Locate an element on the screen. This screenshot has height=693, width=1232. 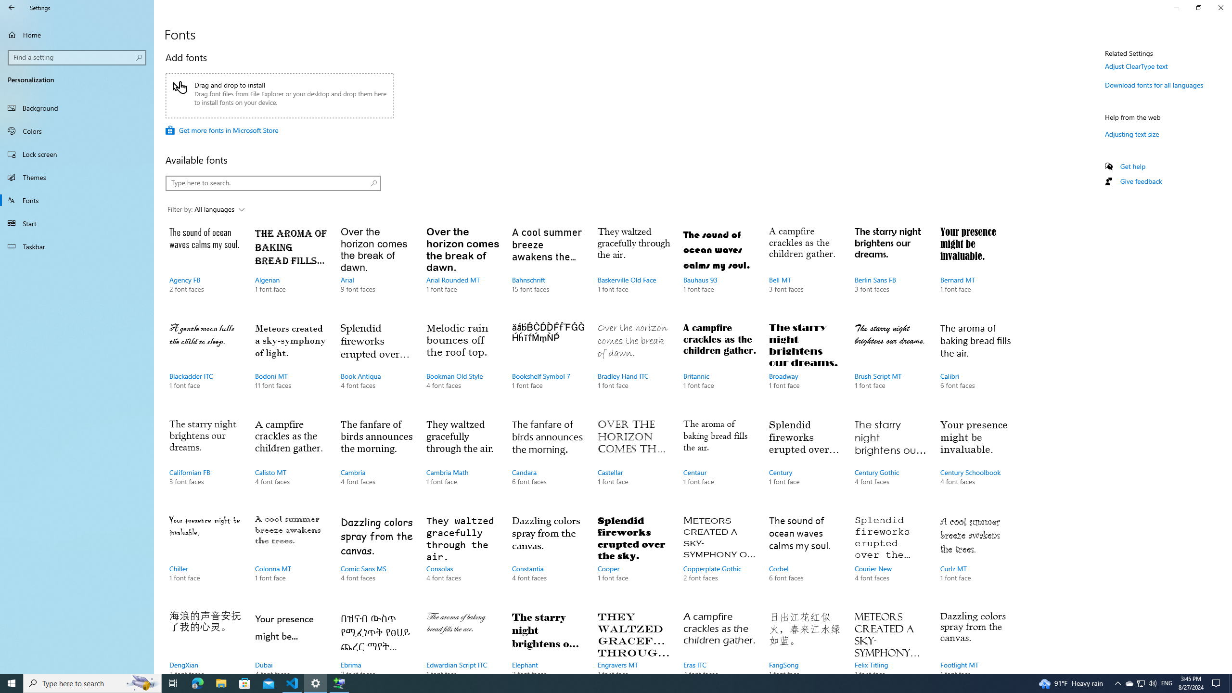
Brush Script MT, 1 font face is located at coordinates (890, 365).